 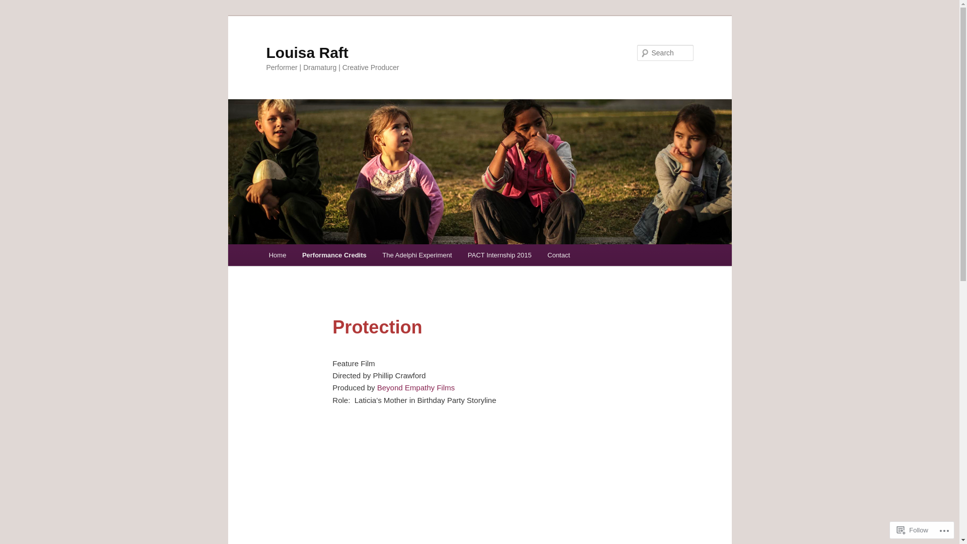 What do you see at coordinates (500, 255) in the screenshot?
I see `PACT Internship 2015` at bounding box center [500, 255].